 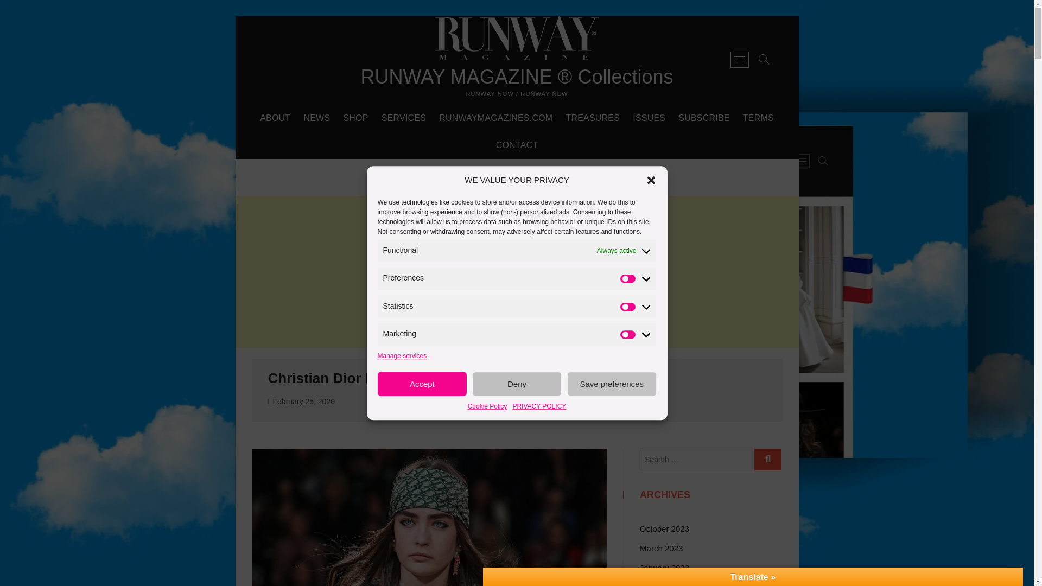 I want to click on ISSUES, so click(x=649, y=118).